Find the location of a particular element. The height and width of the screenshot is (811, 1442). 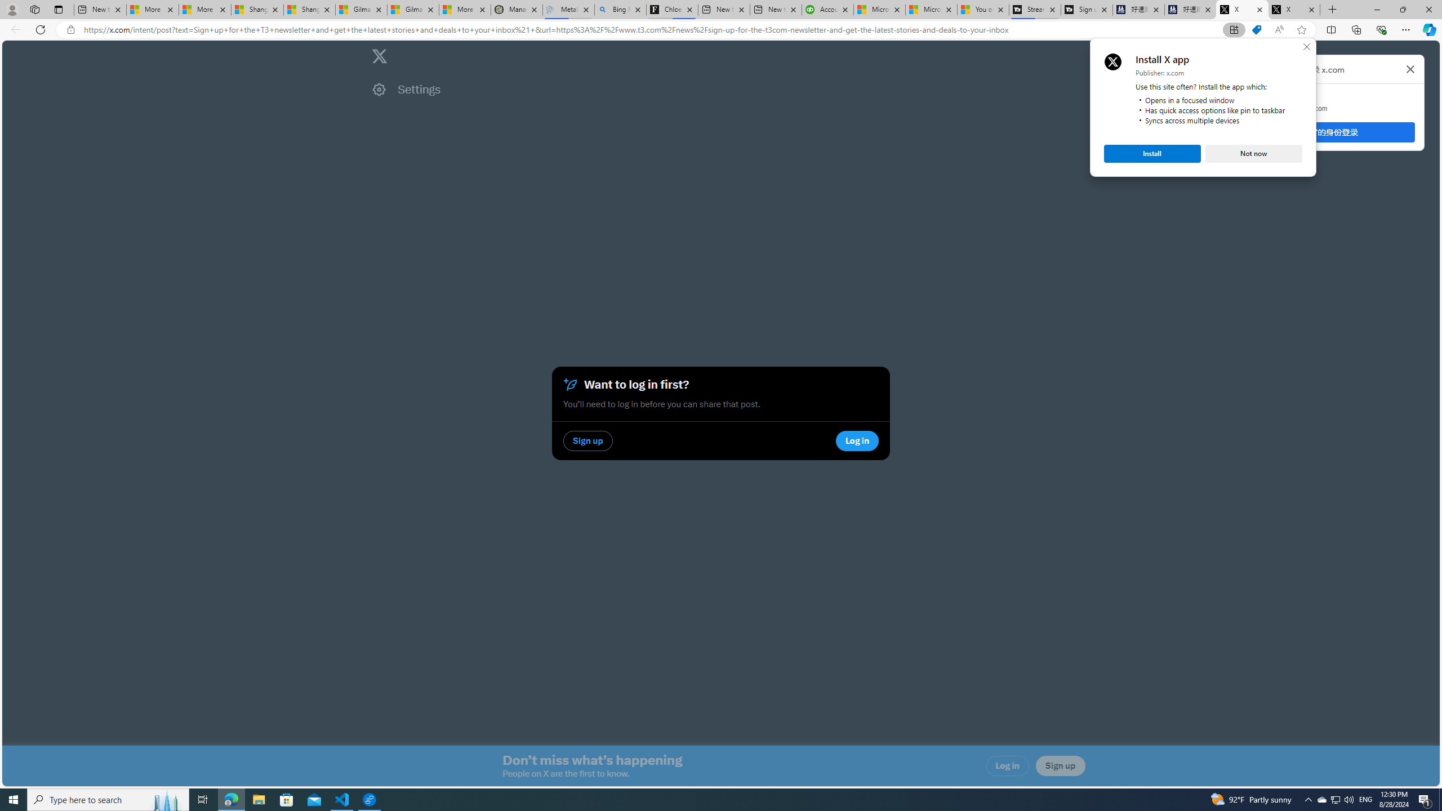

Search highlights icon opens search home window is located at coordinates (413, 10).